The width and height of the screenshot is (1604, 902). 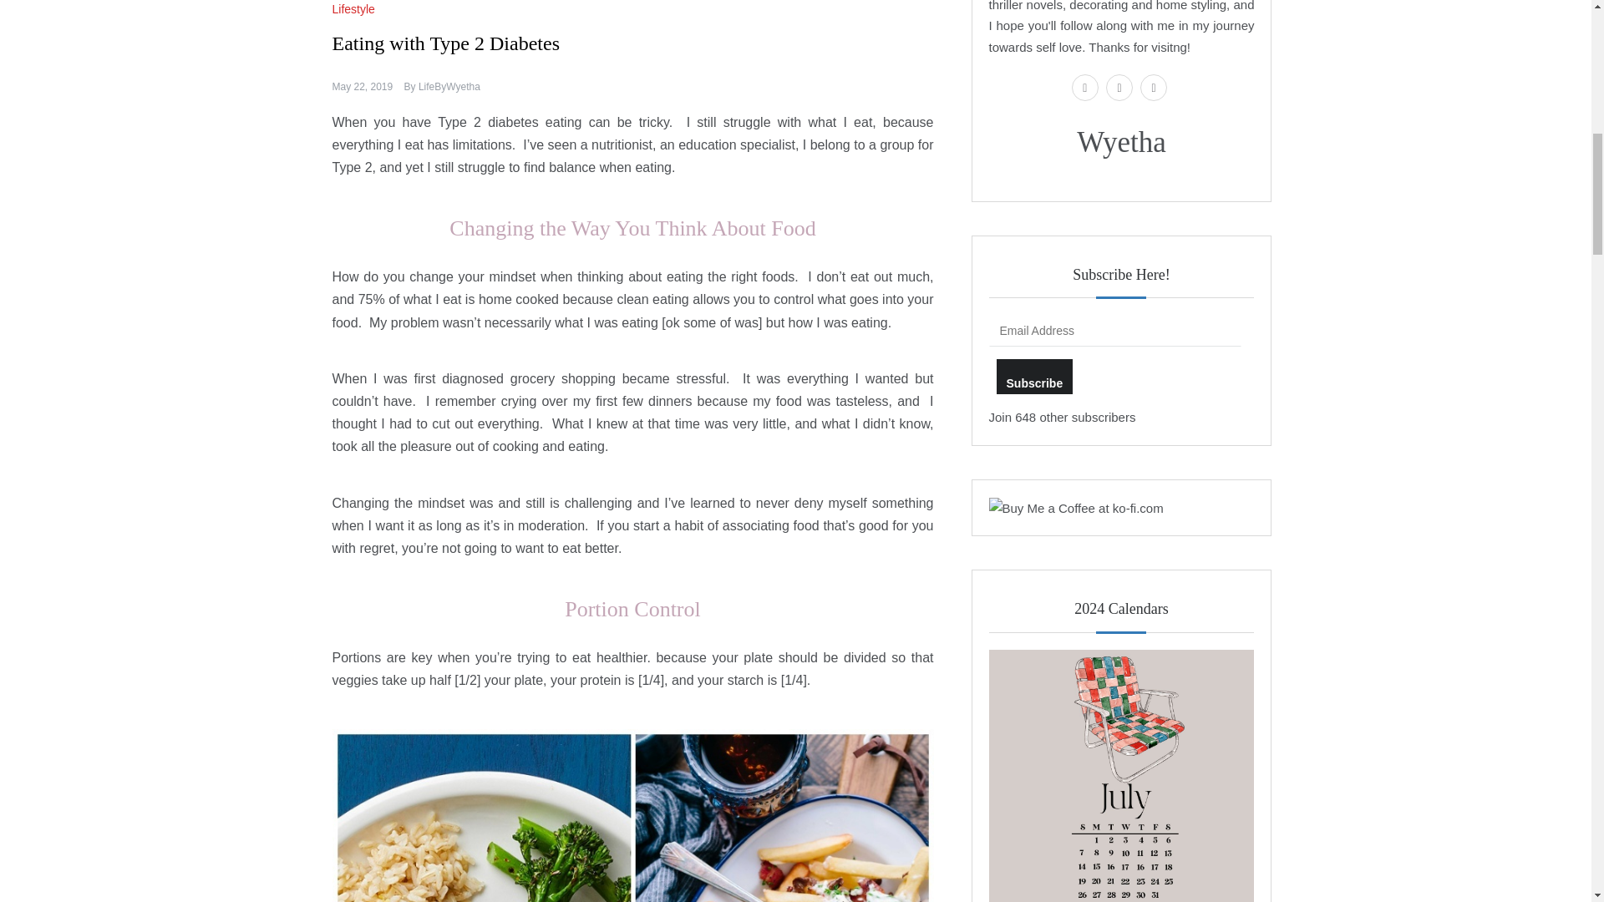 I want to click on LifeByWyetha, so click(x=449, y=87).